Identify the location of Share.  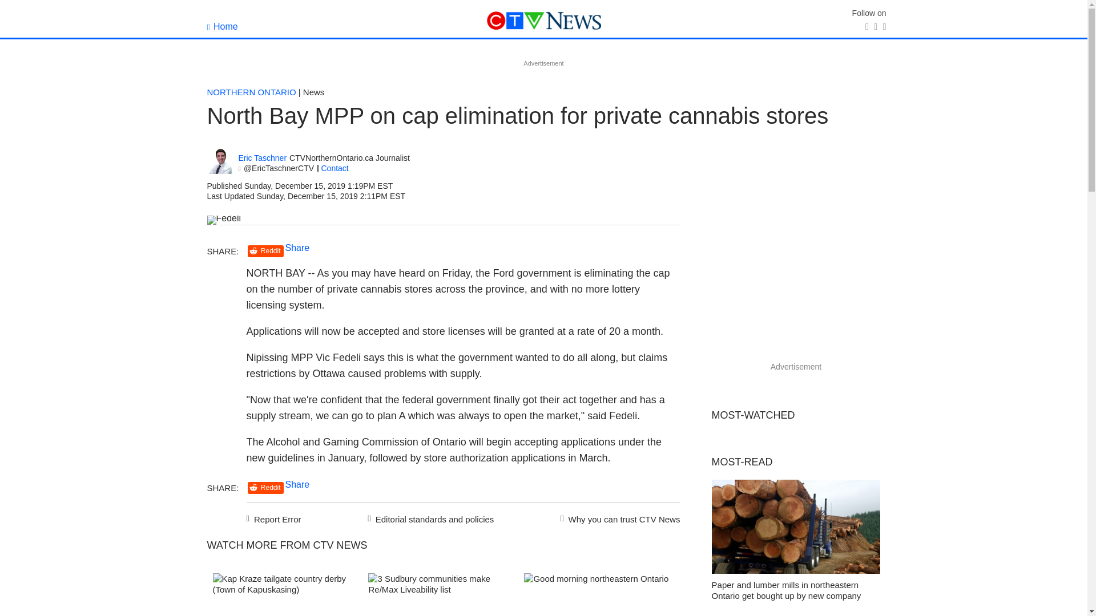
(297, 248).